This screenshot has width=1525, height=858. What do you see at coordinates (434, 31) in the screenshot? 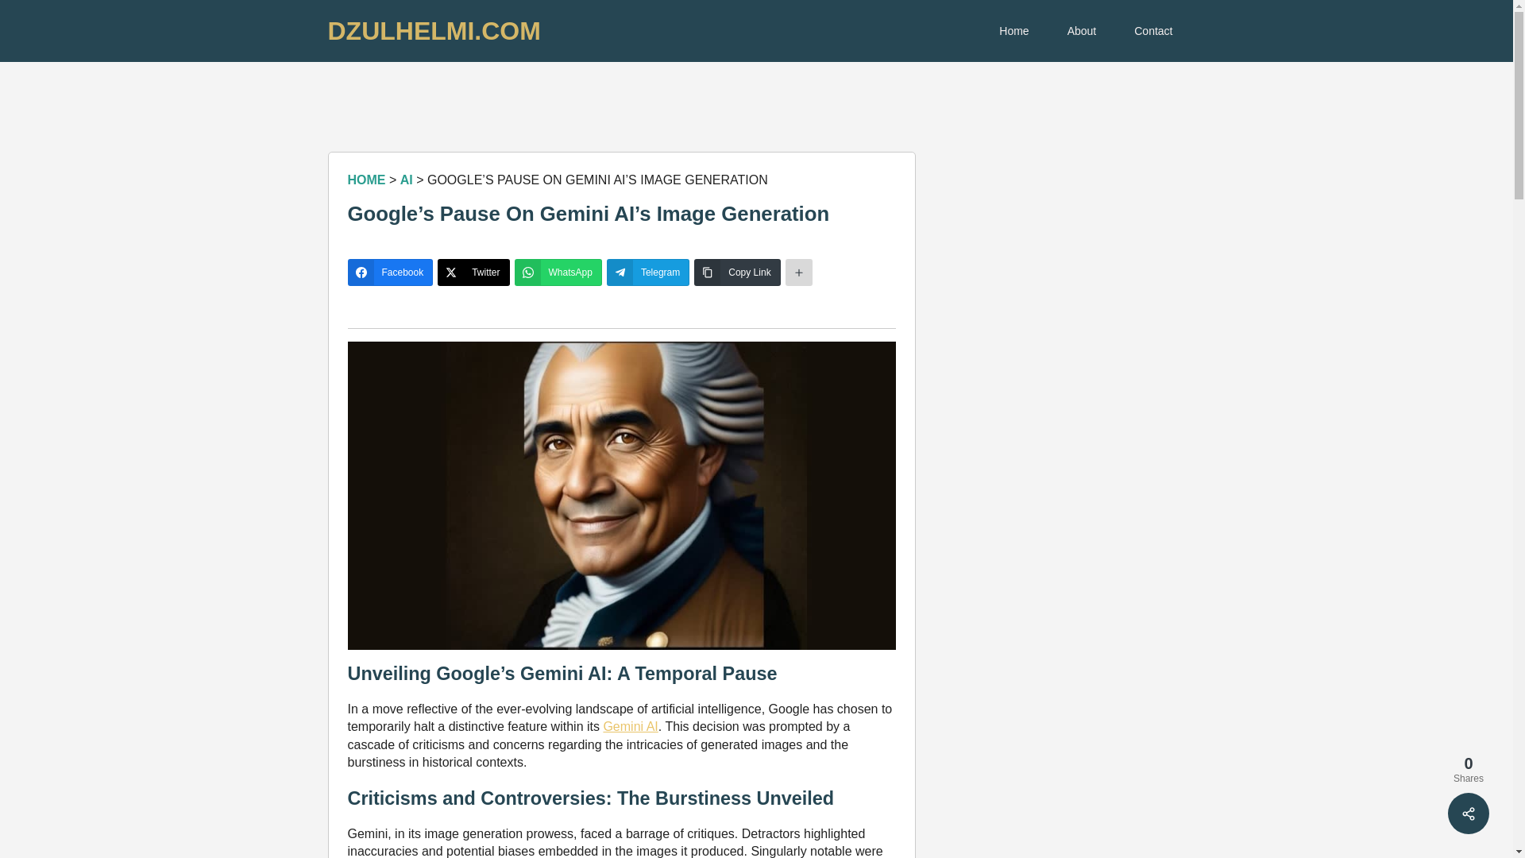
I see `DZULHELMI.COM` at bounding box center [434, 31].